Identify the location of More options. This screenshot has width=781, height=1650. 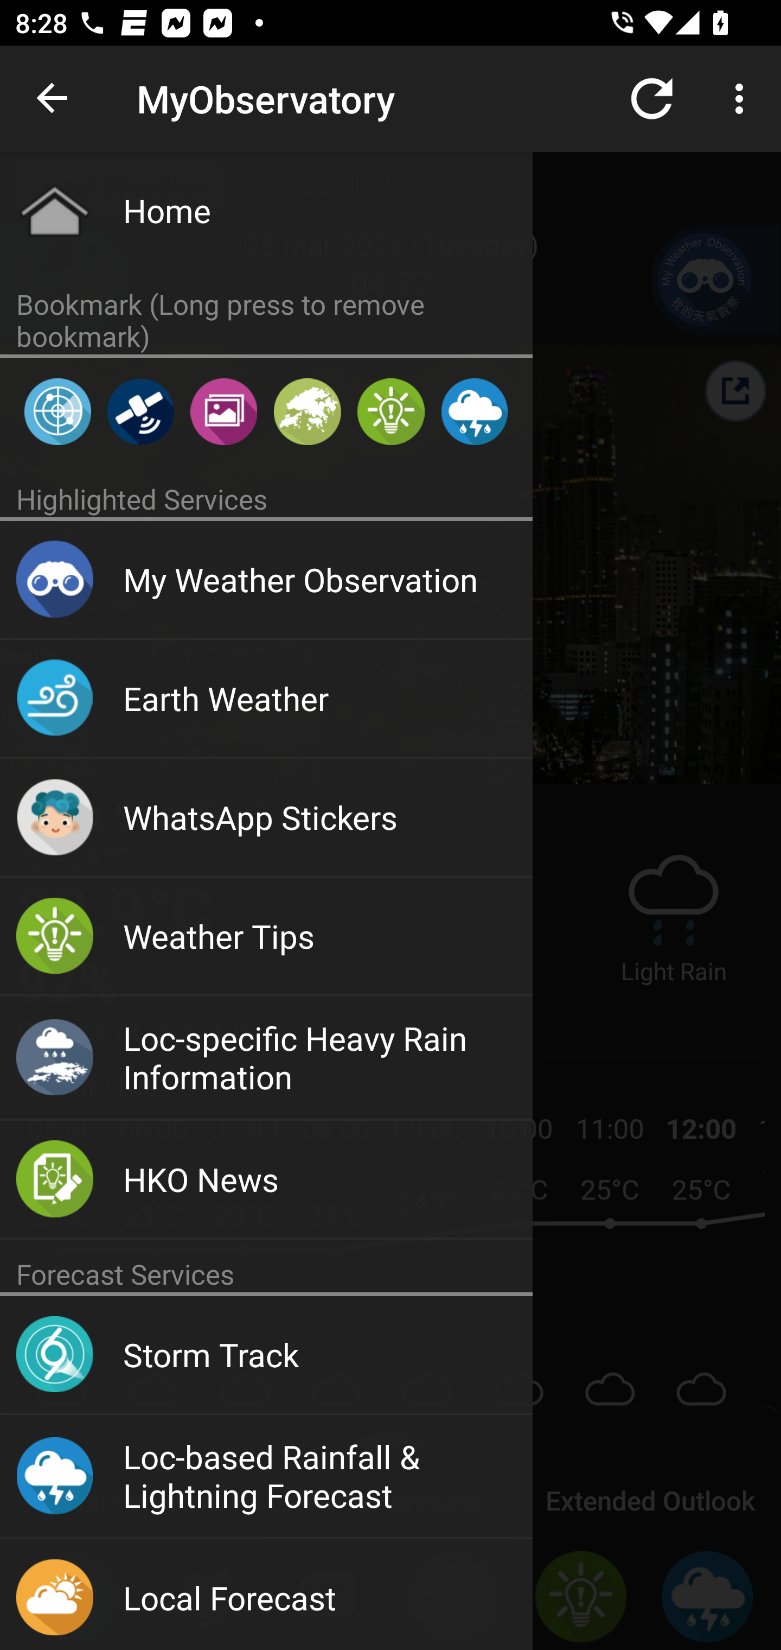
(743, 99).